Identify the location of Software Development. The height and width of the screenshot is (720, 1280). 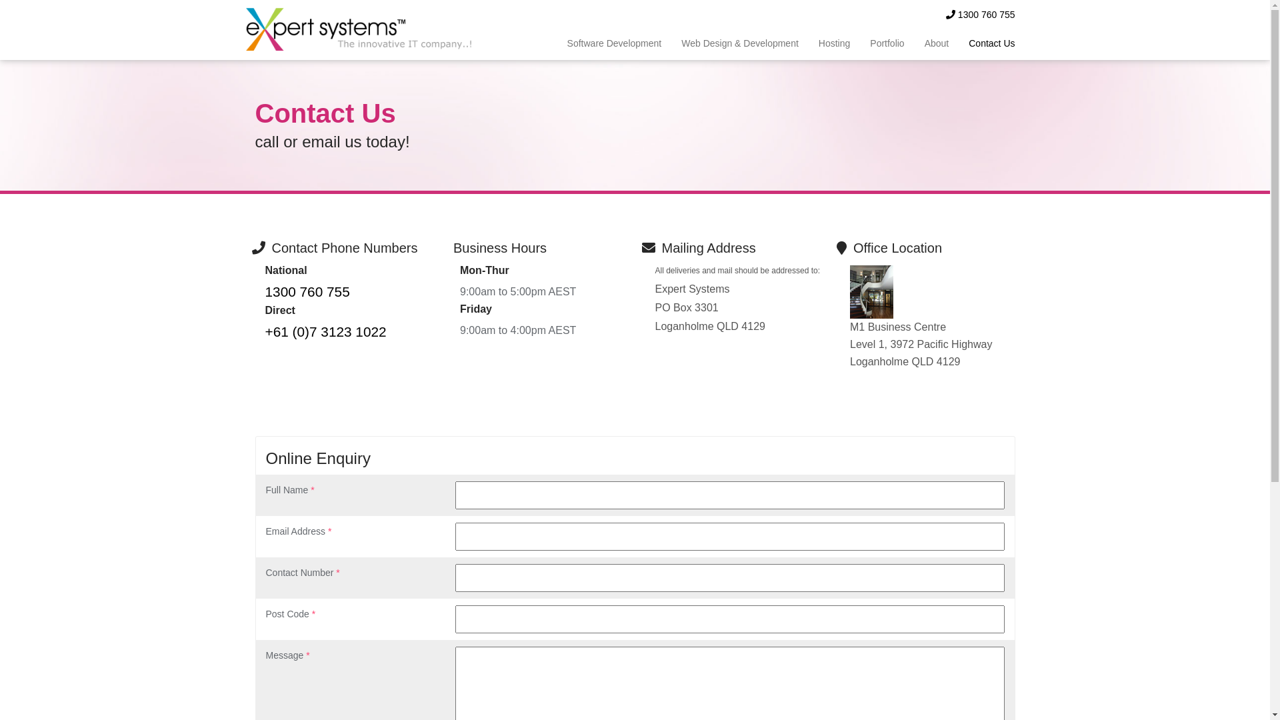
(615, 43).